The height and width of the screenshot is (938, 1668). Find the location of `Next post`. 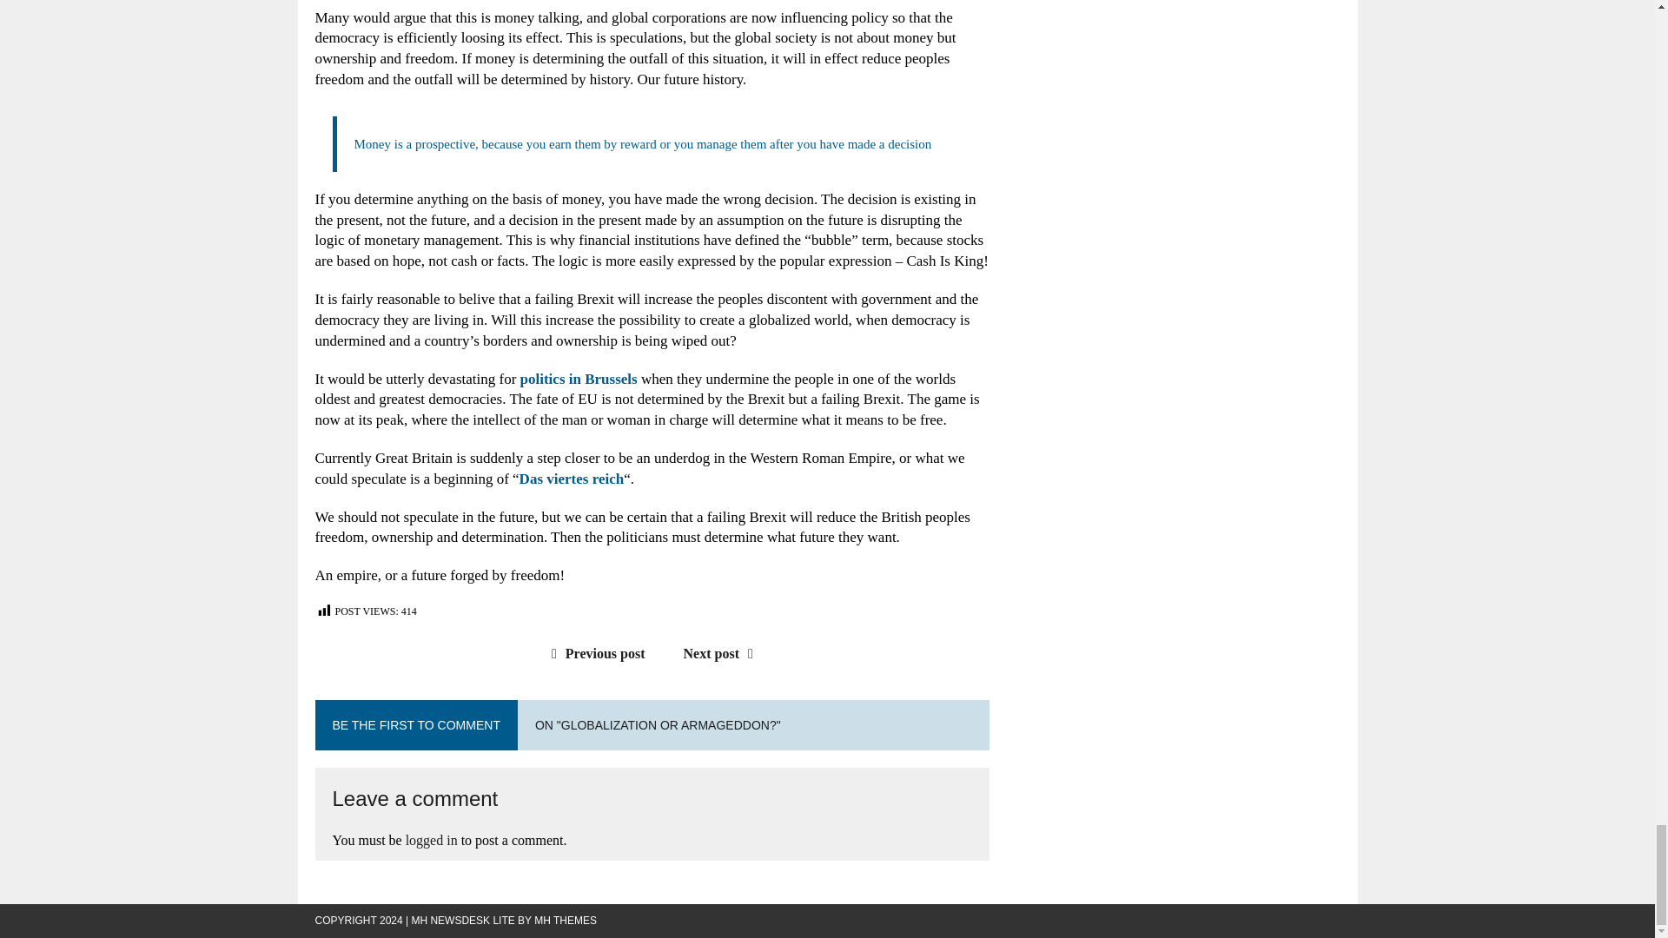

Next post is located at coordinates (723, 653).